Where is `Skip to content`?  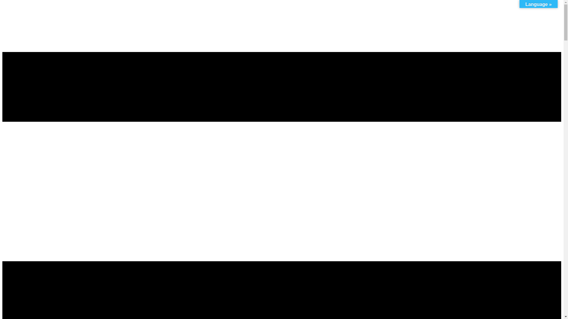 Skip to content is located at coordinates (2, 17).